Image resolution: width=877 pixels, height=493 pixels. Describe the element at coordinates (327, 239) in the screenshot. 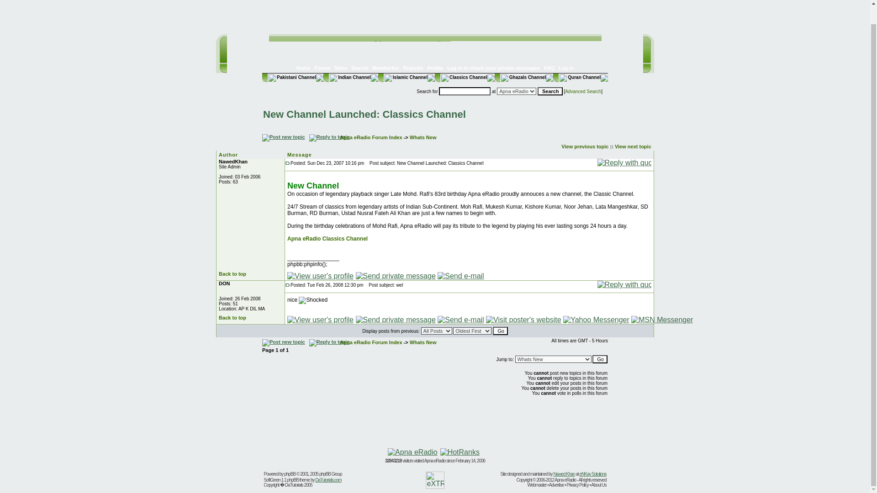

I see `Apna eRadio Classics Channel` at that location.